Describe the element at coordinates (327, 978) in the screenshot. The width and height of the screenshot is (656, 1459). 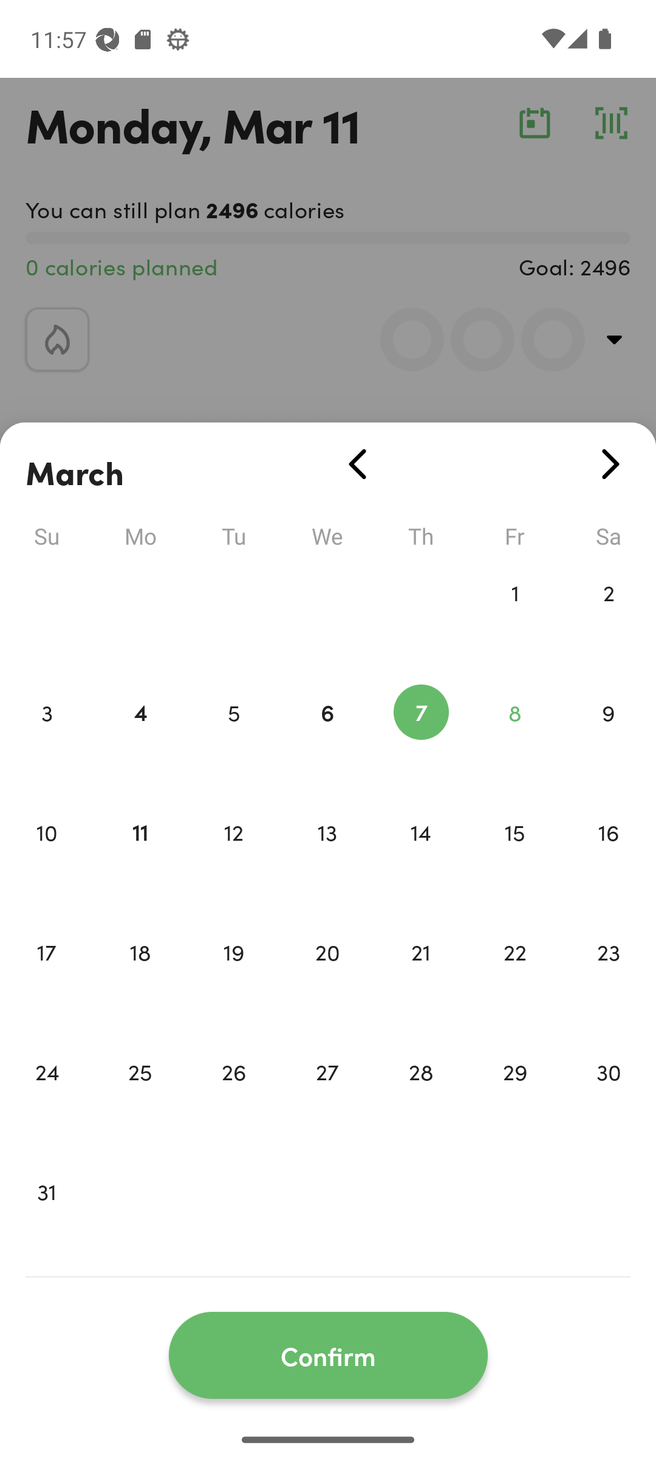
I see `20` at that location.